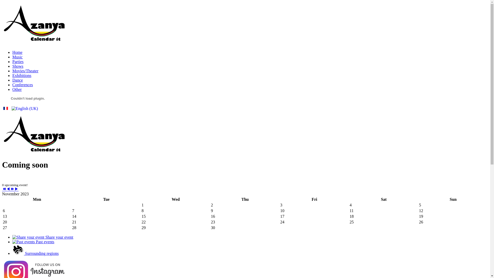 The image size is (494, 278). What do you see at coordinates (18, 66) in the screenshot?
I see `Shows` at bounding box center [18, 66].